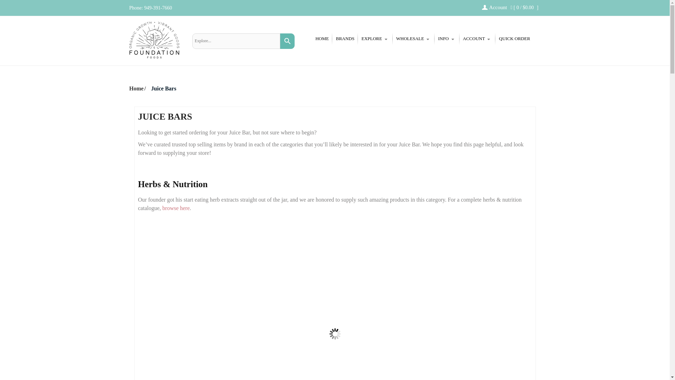  I want to click on BRANDS, so click(345, 38).